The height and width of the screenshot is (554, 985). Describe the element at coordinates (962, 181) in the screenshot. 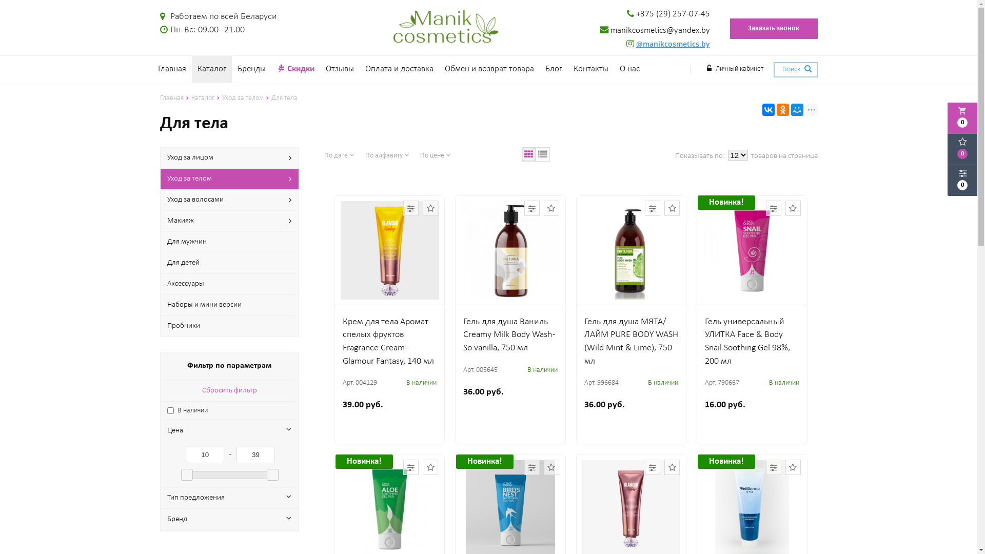

I see `0` at that location.